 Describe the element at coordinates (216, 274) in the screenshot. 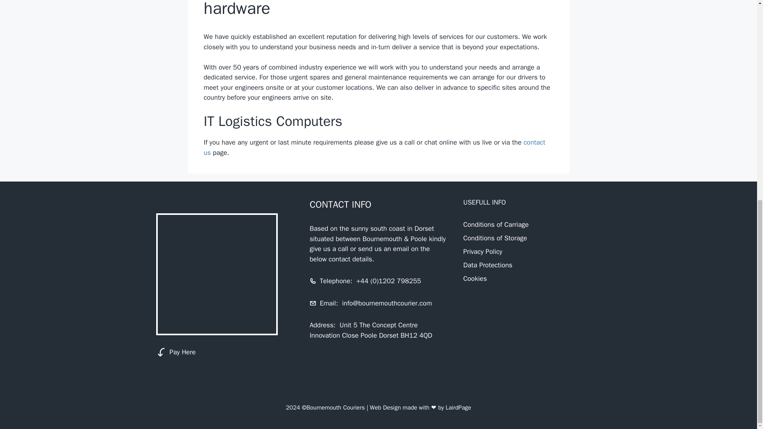

I see `trucks` at that location.